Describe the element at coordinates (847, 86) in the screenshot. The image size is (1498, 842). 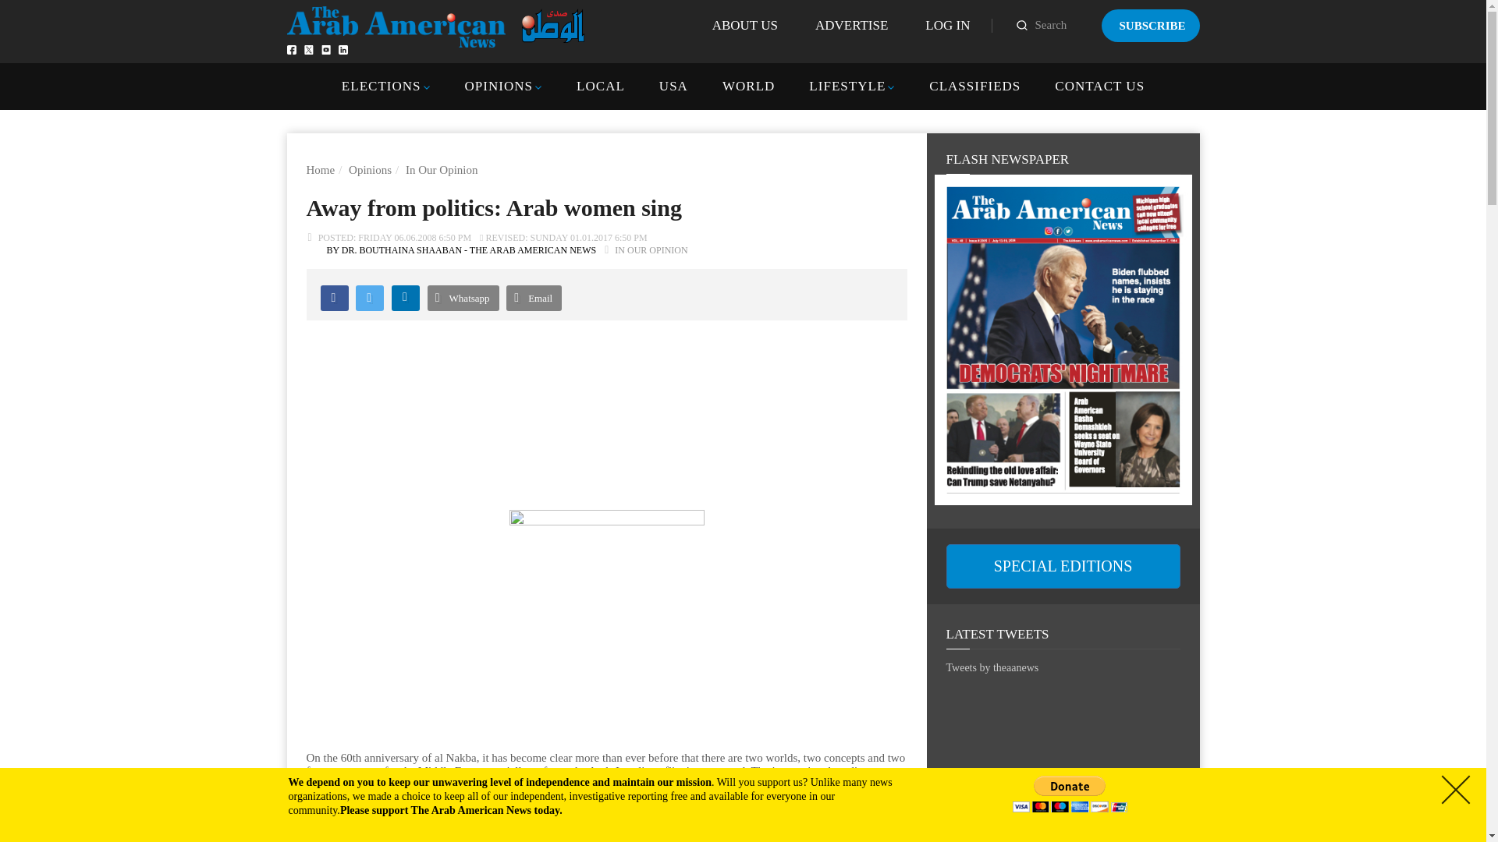
I see `LIFESTYLE` at that location.